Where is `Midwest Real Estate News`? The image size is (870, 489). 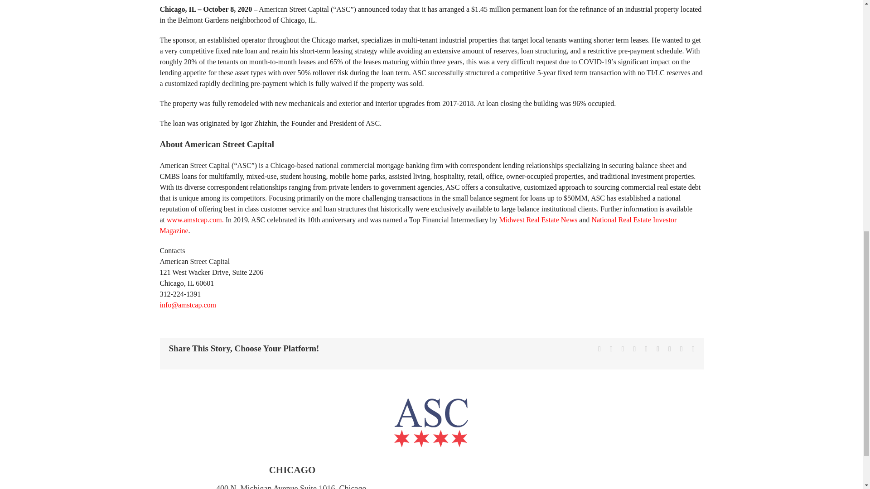
Midwest Real Estate News is located at coordinates (538, 220).